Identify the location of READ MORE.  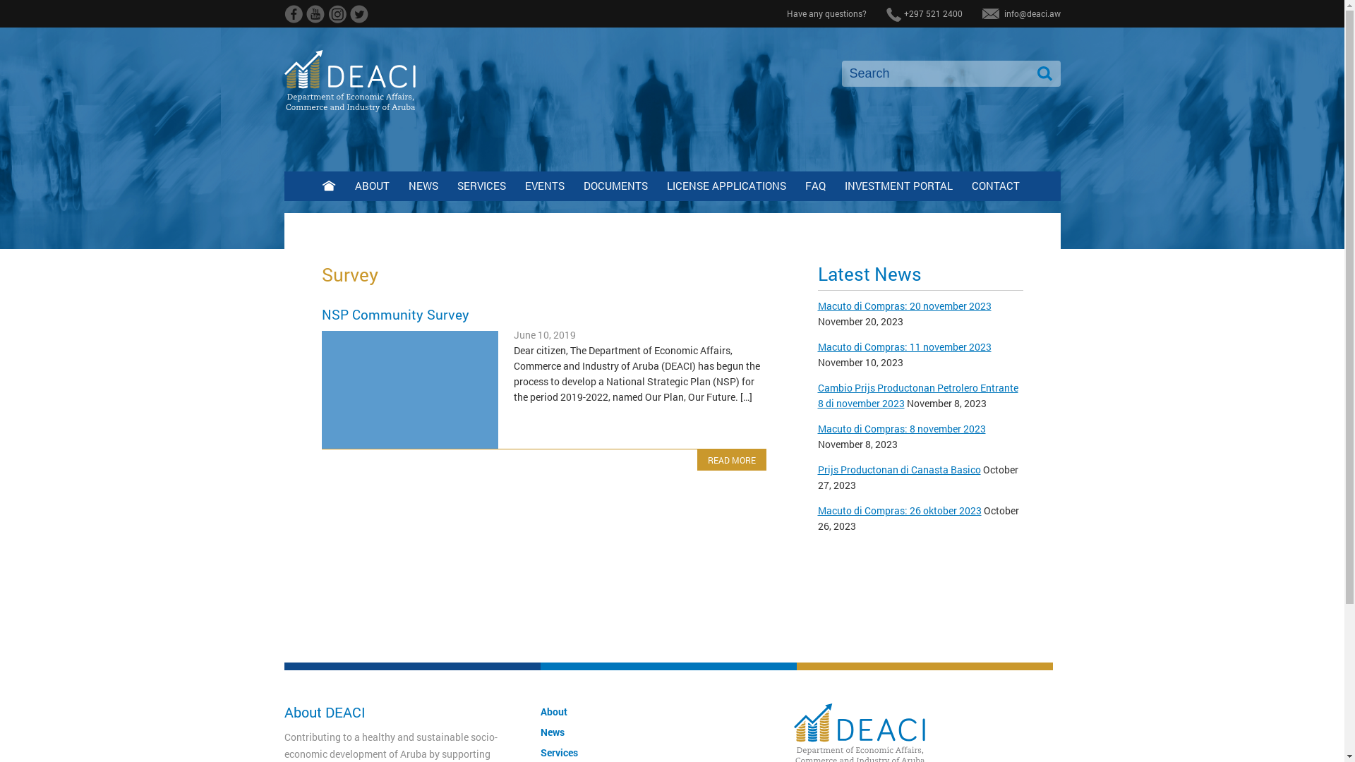
(731, 460).